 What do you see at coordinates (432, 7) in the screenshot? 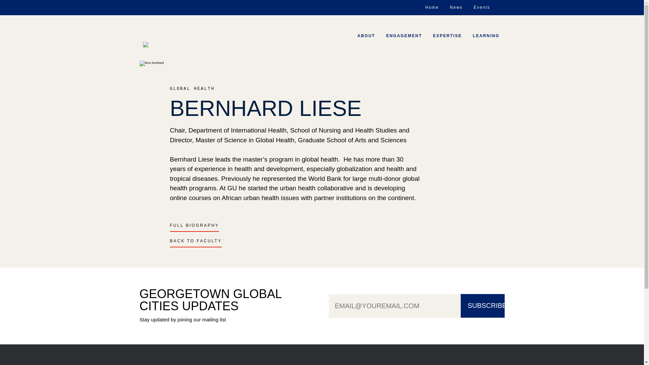
I see `Home` at bounding box center [432, 7].